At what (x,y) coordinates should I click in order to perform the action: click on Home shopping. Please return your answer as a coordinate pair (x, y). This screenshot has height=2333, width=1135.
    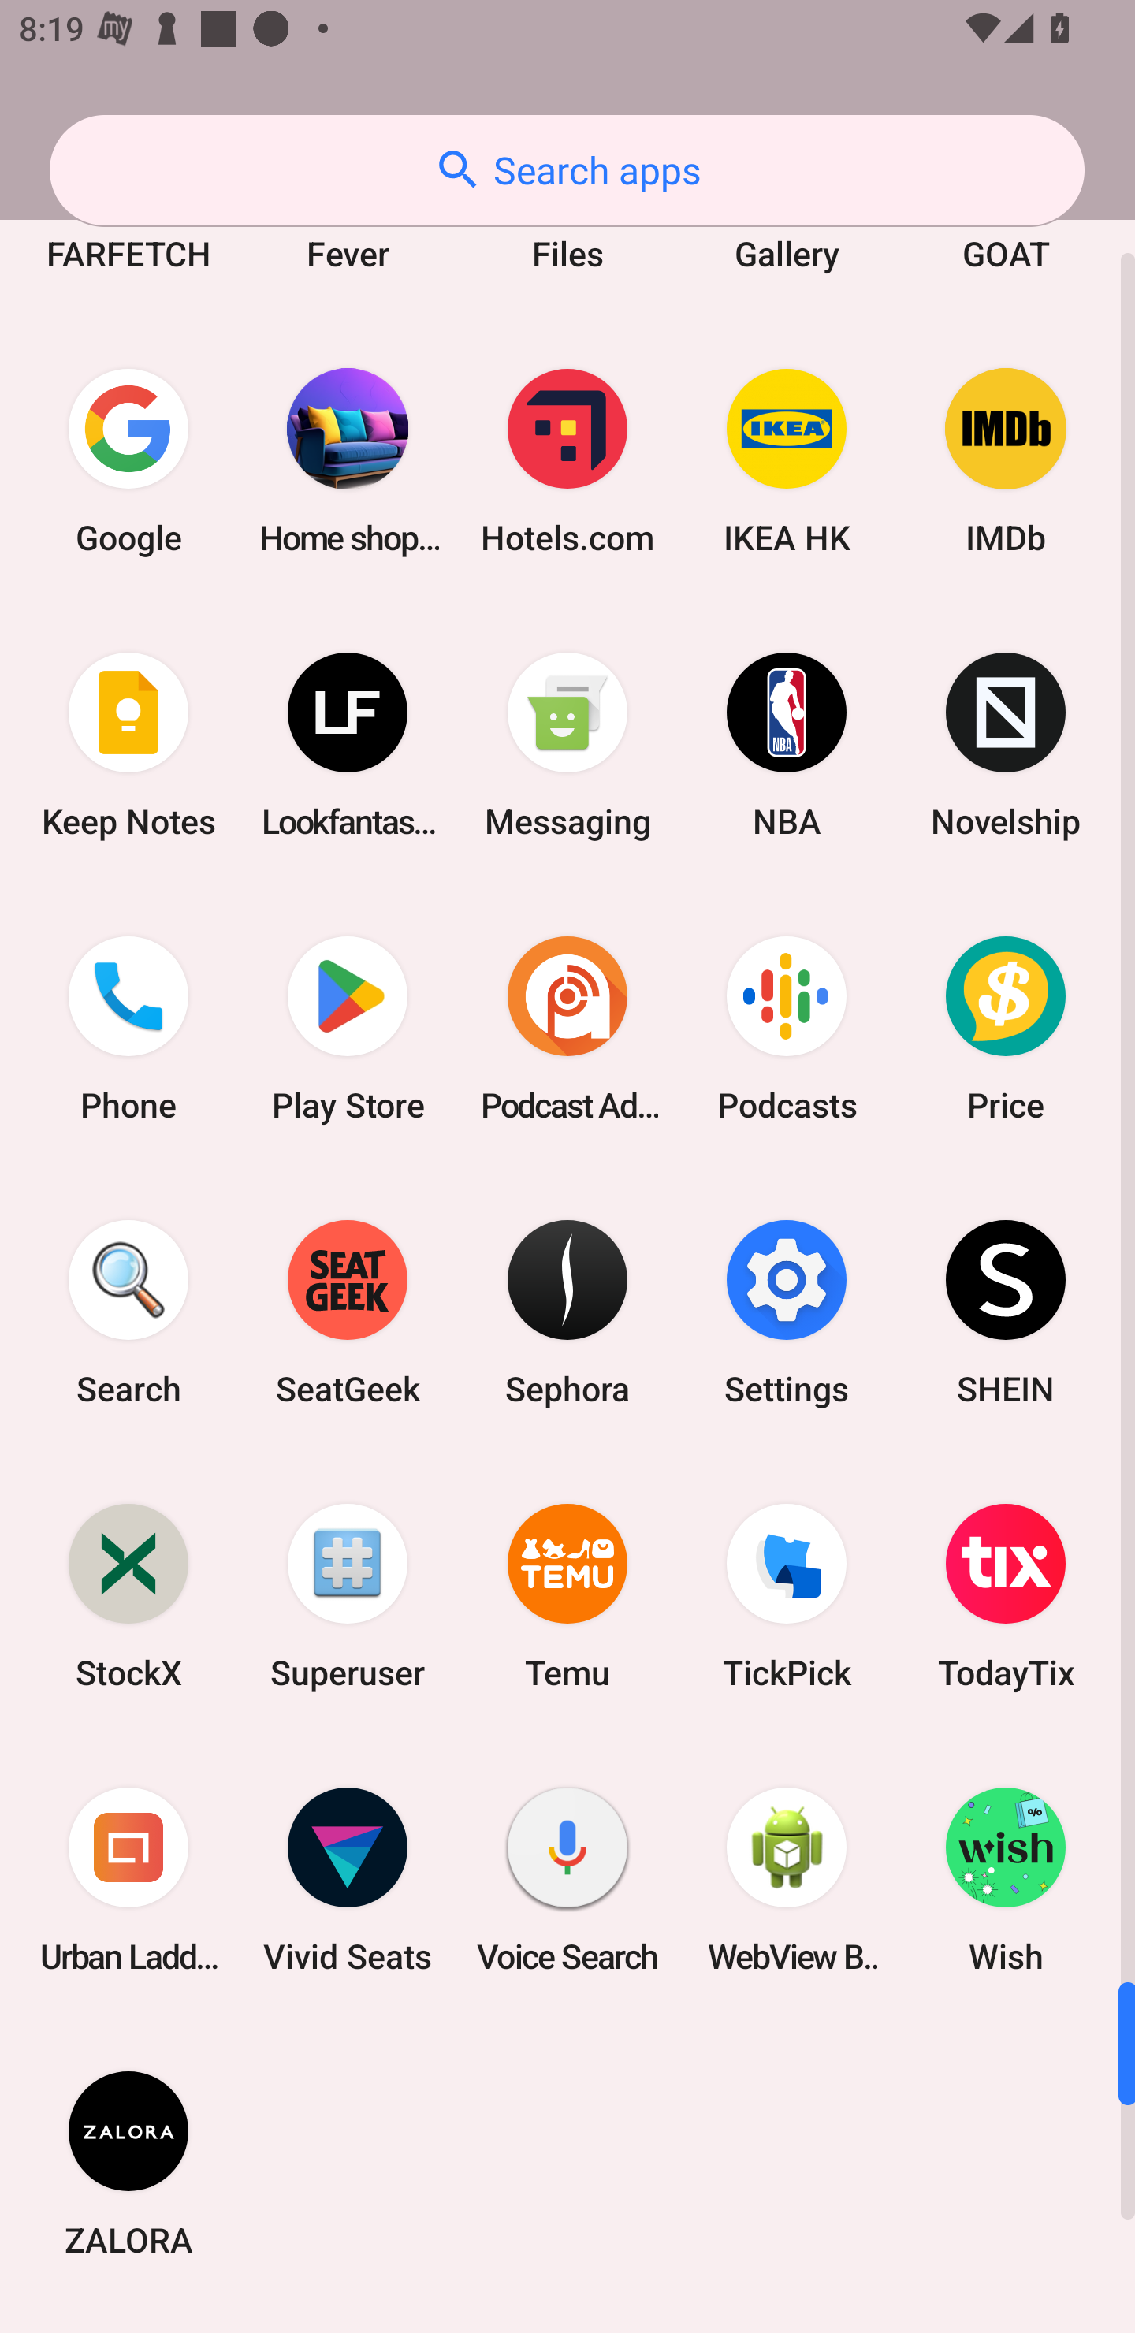
    Looking at the image, I should click on (348, 460).